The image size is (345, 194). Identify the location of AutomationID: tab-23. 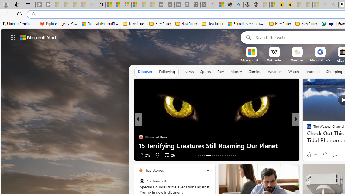
(223, 155).